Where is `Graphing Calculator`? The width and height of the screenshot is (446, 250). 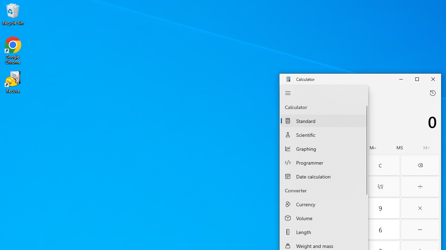 Graphing Calculator is located at coordinates (324, 148).